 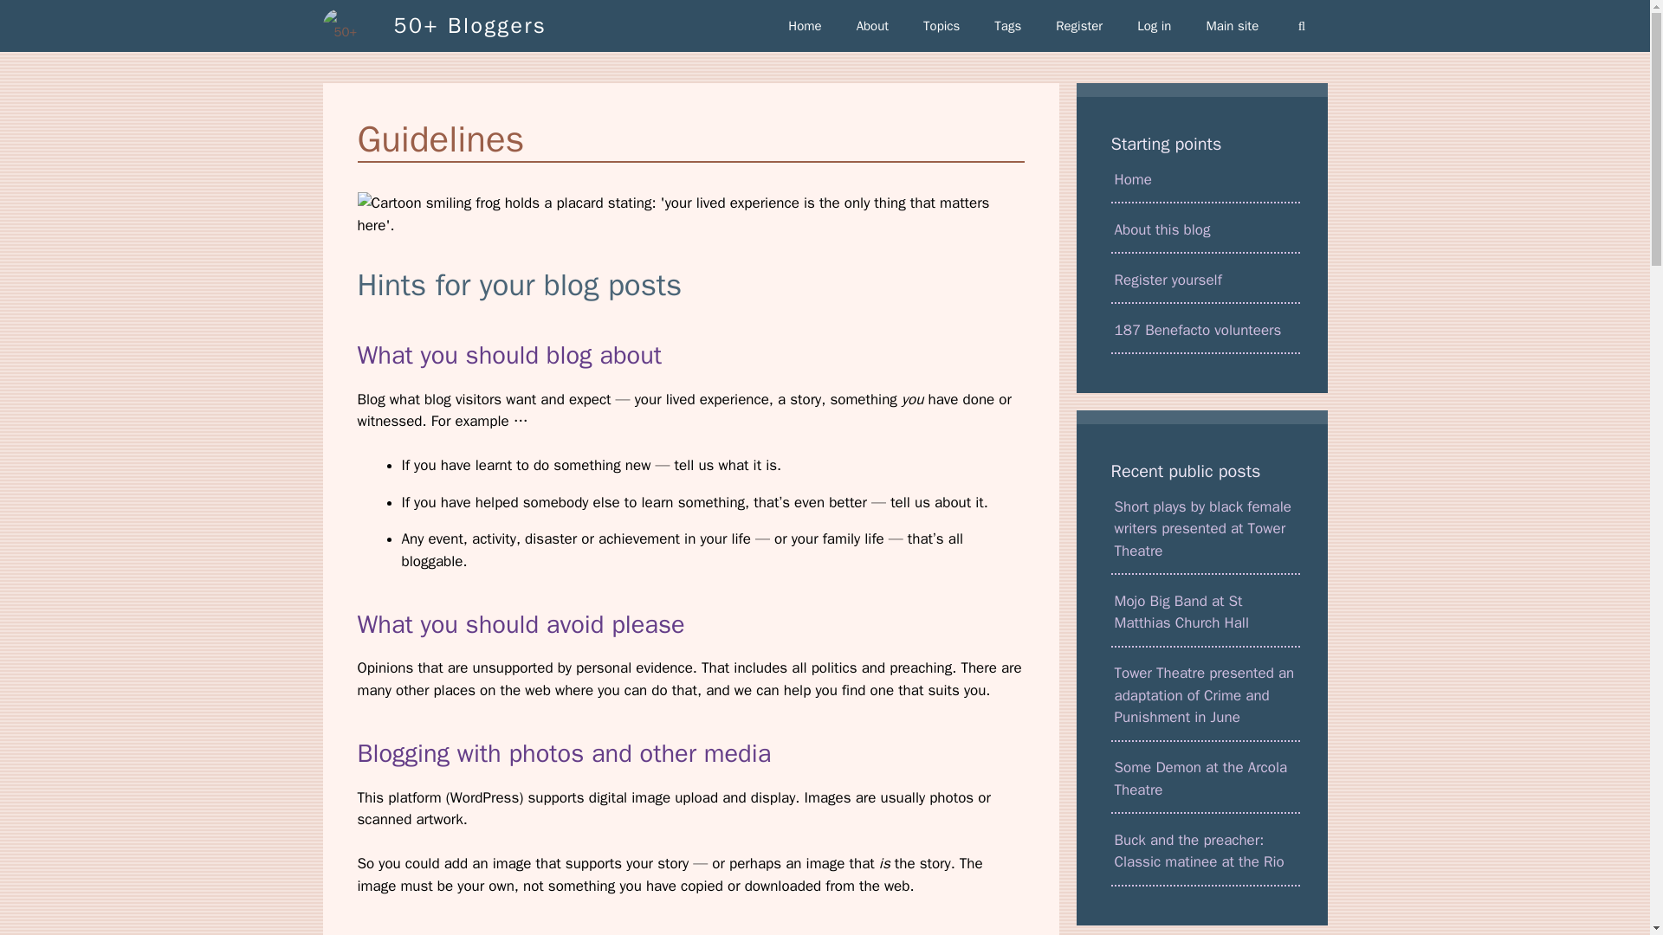 What do you see at coordinates (1204, 852) in the screenshot?
I see `Buck and the preacher: Classic matinee at the Rio` at bounding box center [1204, 852].